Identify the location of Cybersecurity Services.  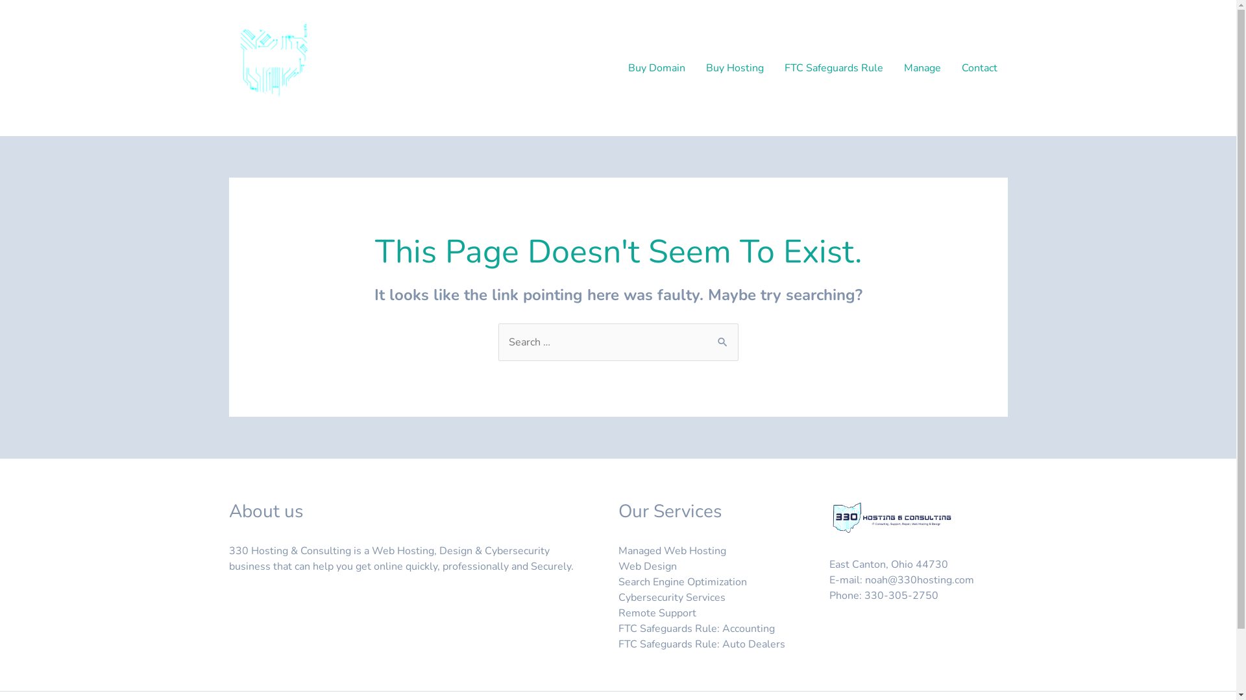
(671, 598).